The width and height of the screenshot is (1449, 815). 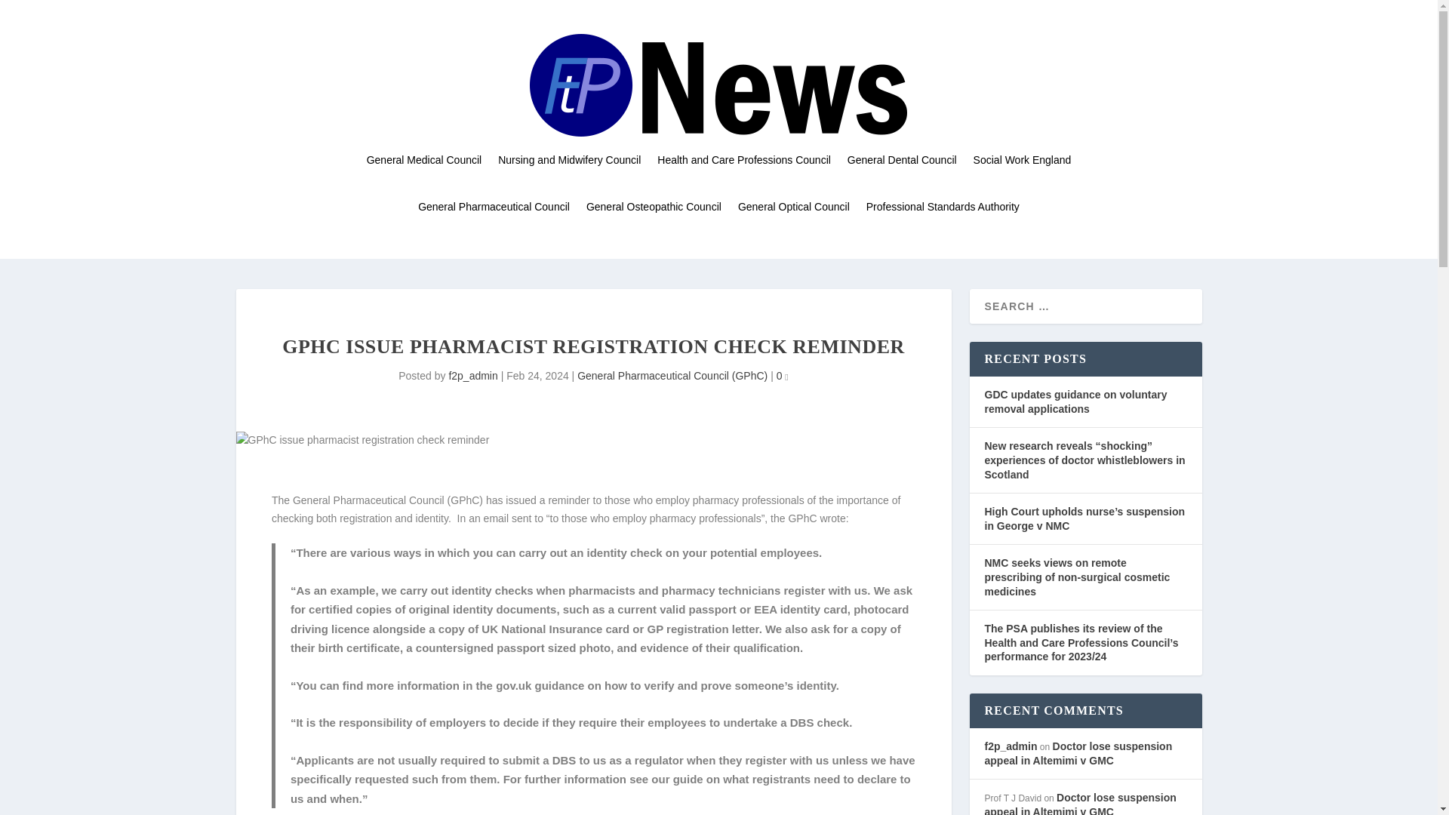 What do you see at coordinates (569, 160) in the screenshot?
I see `Nursing and Midwifery Council` at bounding box center [569, 160].